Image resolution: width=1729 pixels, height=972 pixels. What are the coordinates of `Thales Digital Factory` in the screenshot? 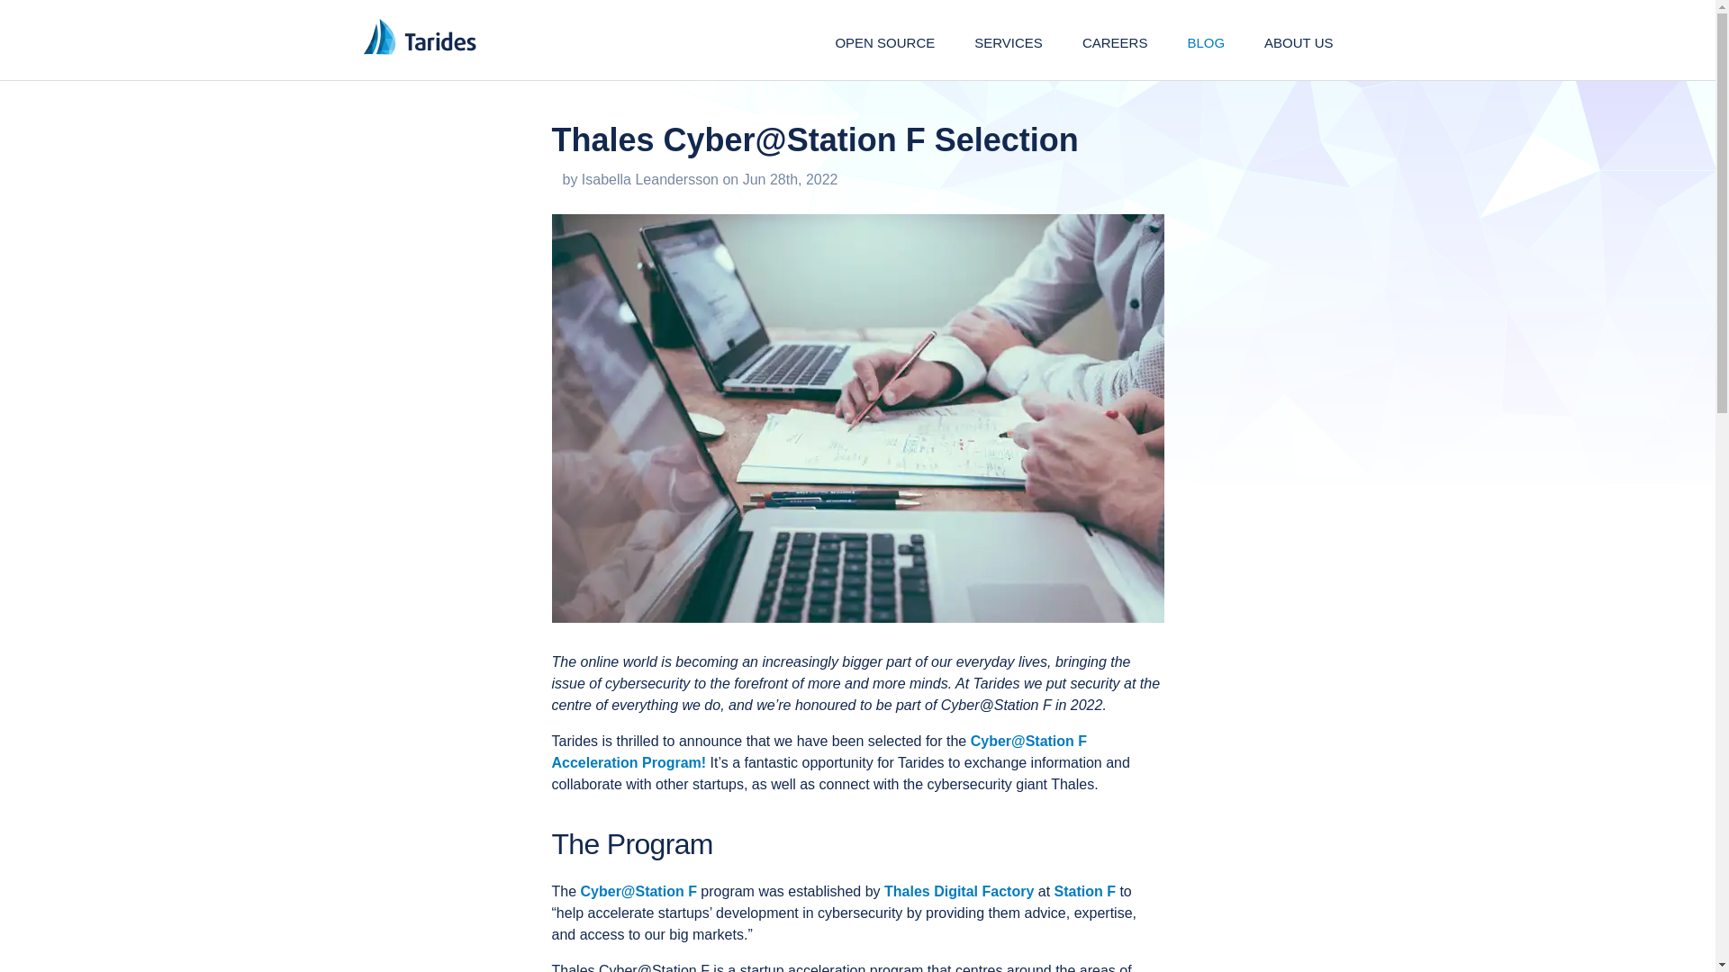 It's located at (958, 891).